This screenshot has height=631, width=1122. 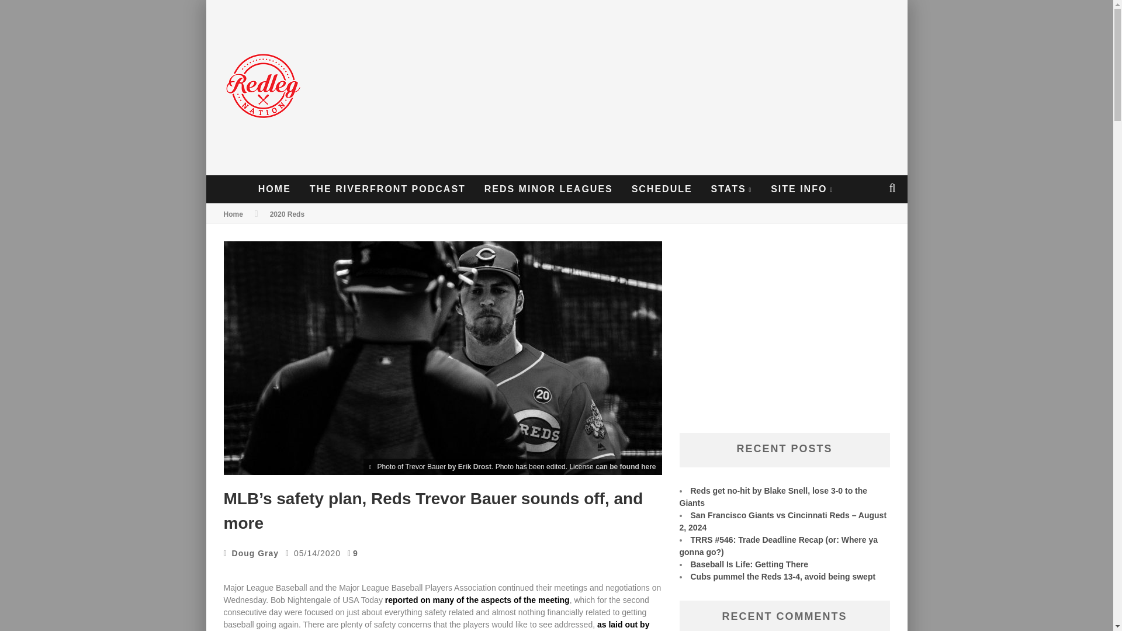 What do you see at coordinates (802, 189) in the screenshot?
I see `SITE INFO` at bounding box center [802, 189].